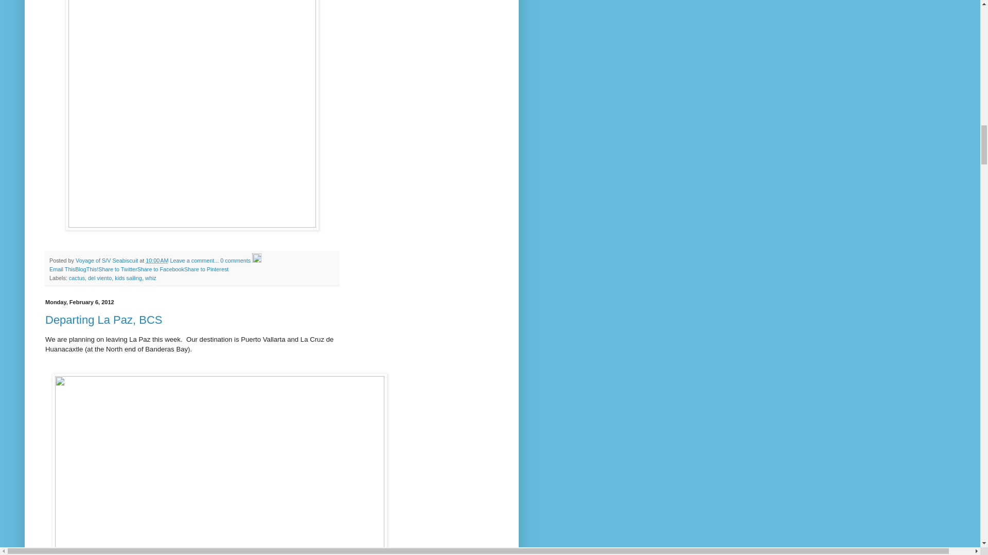 The height and width of the screenshot is (555, 988). Describe the element at coordinates (99, 277) in the screenshot. I see `del viento` at that location.